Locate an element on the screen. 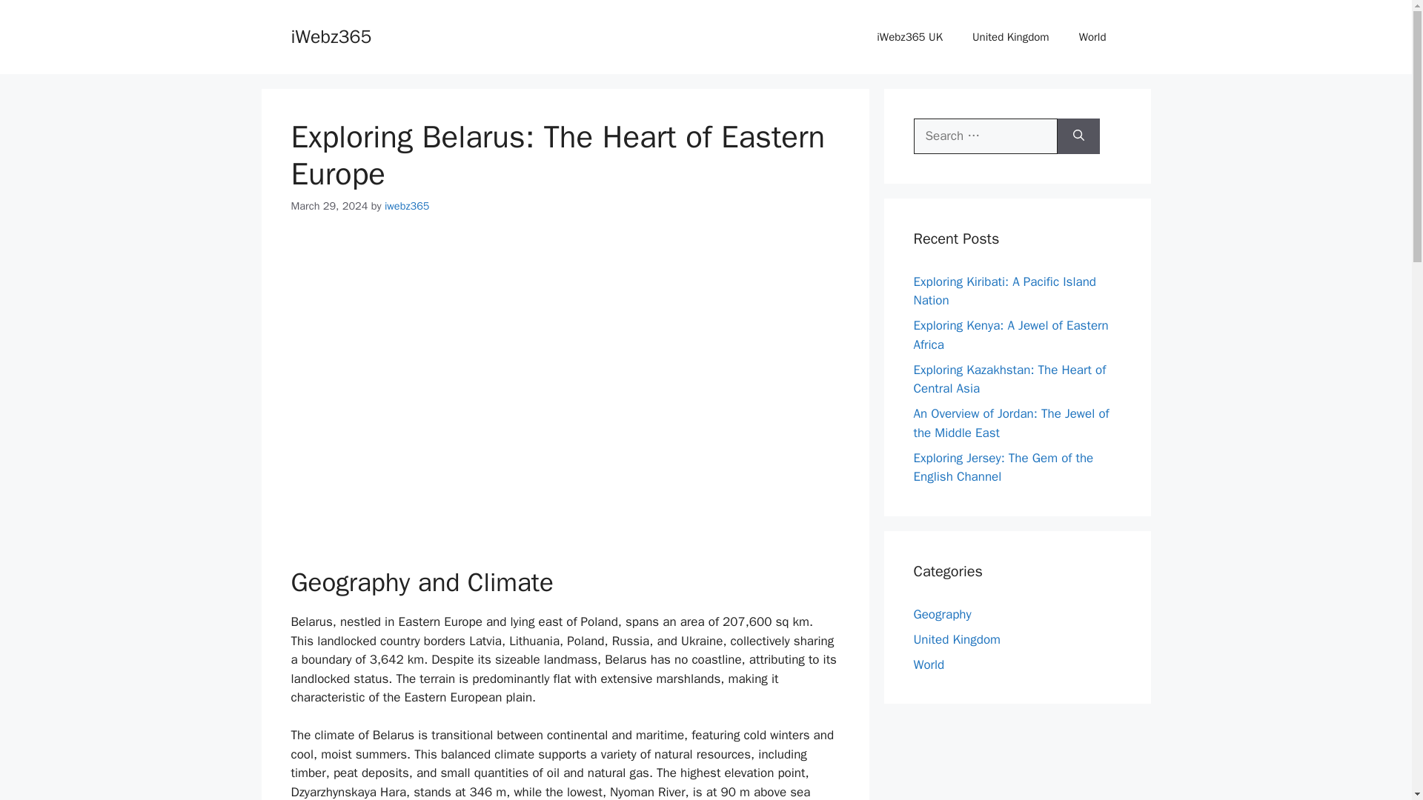 Image resolution: width=1423 pixels, height=800 pixels. View all posts by iwebz365 is located at coordinates (406, 206).